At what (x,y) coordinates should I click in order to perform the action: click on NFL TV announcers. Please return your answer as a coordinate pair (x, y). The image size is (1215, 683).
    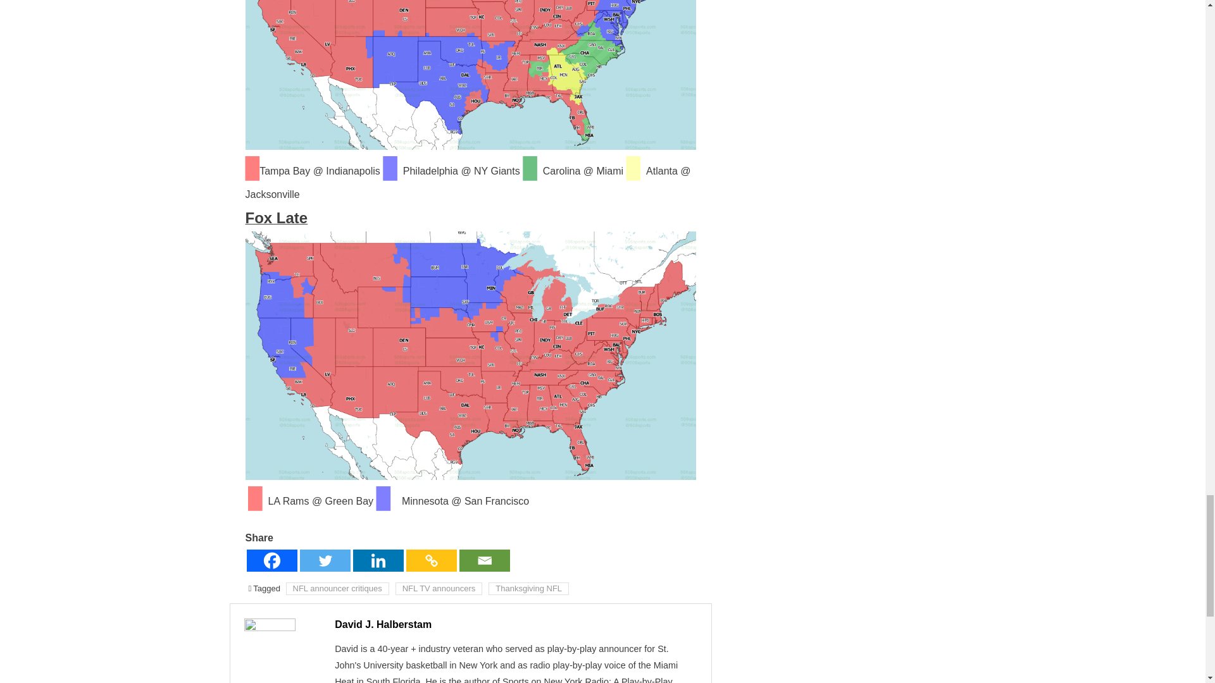
    Looking at the image, I should click on (439, 588).